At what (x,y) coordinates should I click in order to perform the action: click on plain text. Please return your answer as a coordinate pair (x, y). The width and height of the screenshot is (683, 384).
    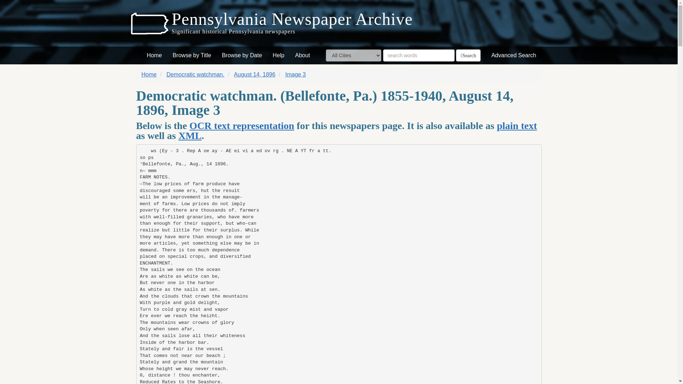
    Looking at the image, I should click on (517, 126).